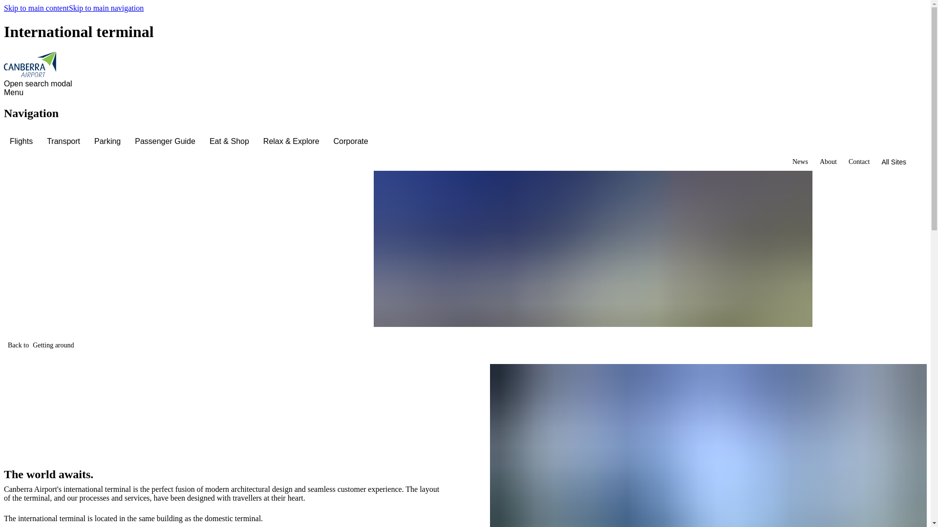  What do you see at coordinates (64, 142) in the screenshot?
I see `Transport` at bounding box center [64, 142].